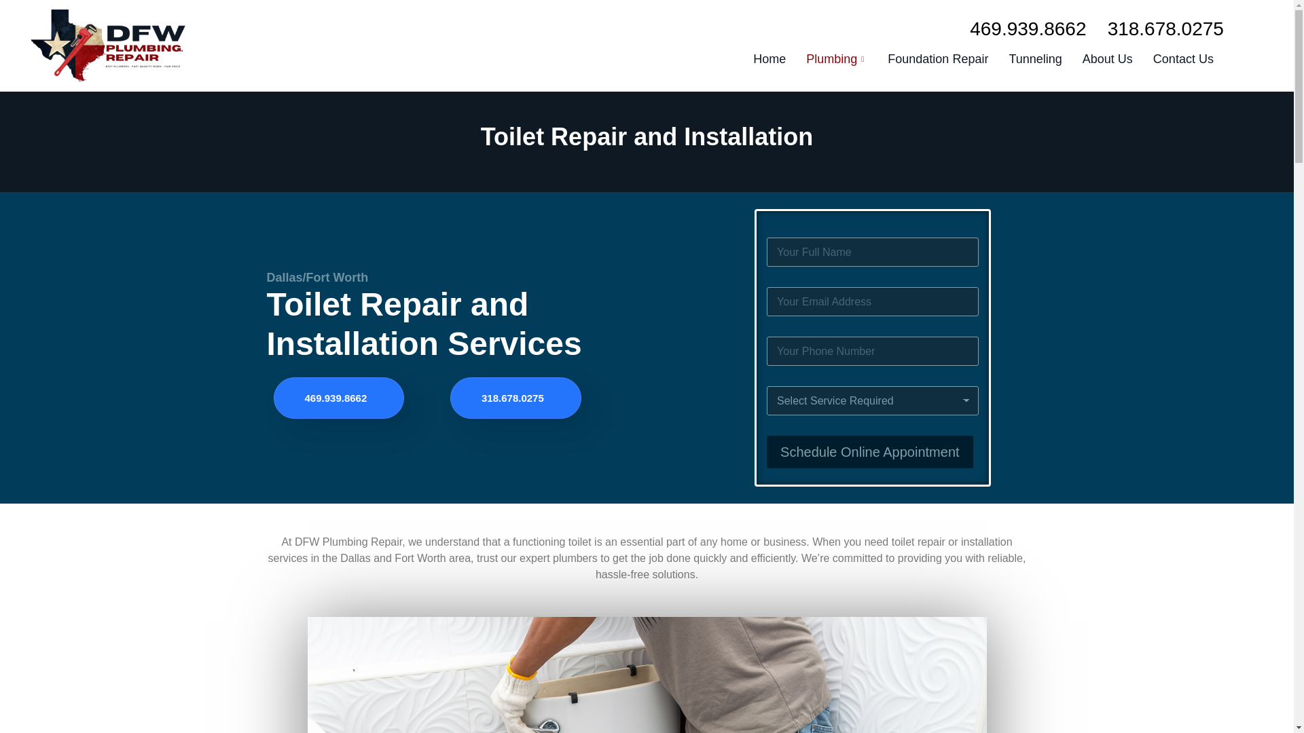 The image size is (1304, 733). What do you see at coordinates (837, 59) in the screenshot?
I see `Plumbing` at bounding box center [837, 59].